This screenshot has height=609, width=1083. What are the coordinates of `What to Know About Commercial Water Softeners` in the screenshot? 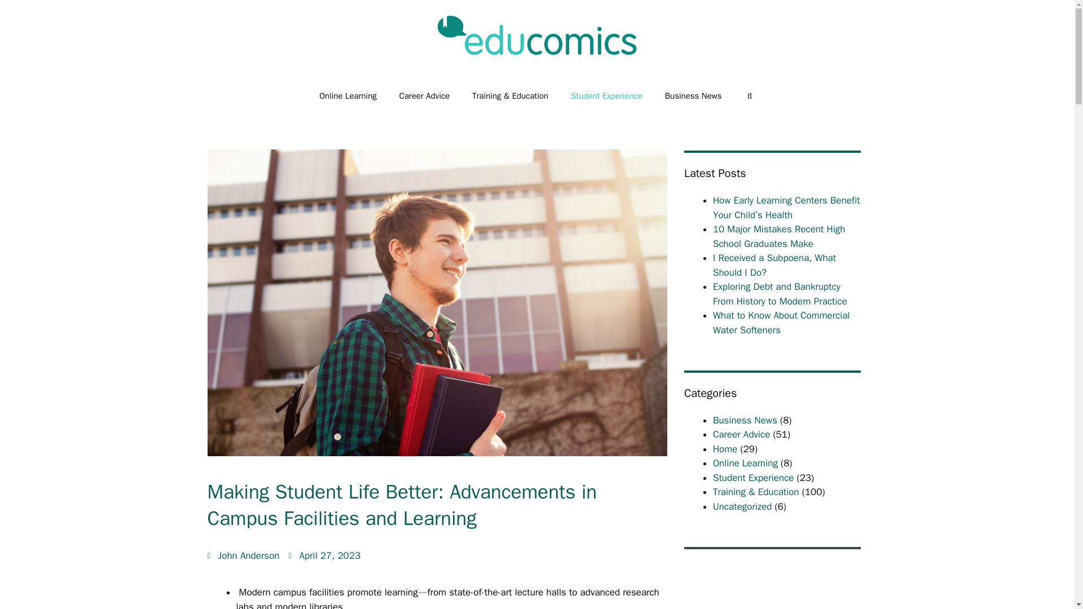 It's located at (781, 323).